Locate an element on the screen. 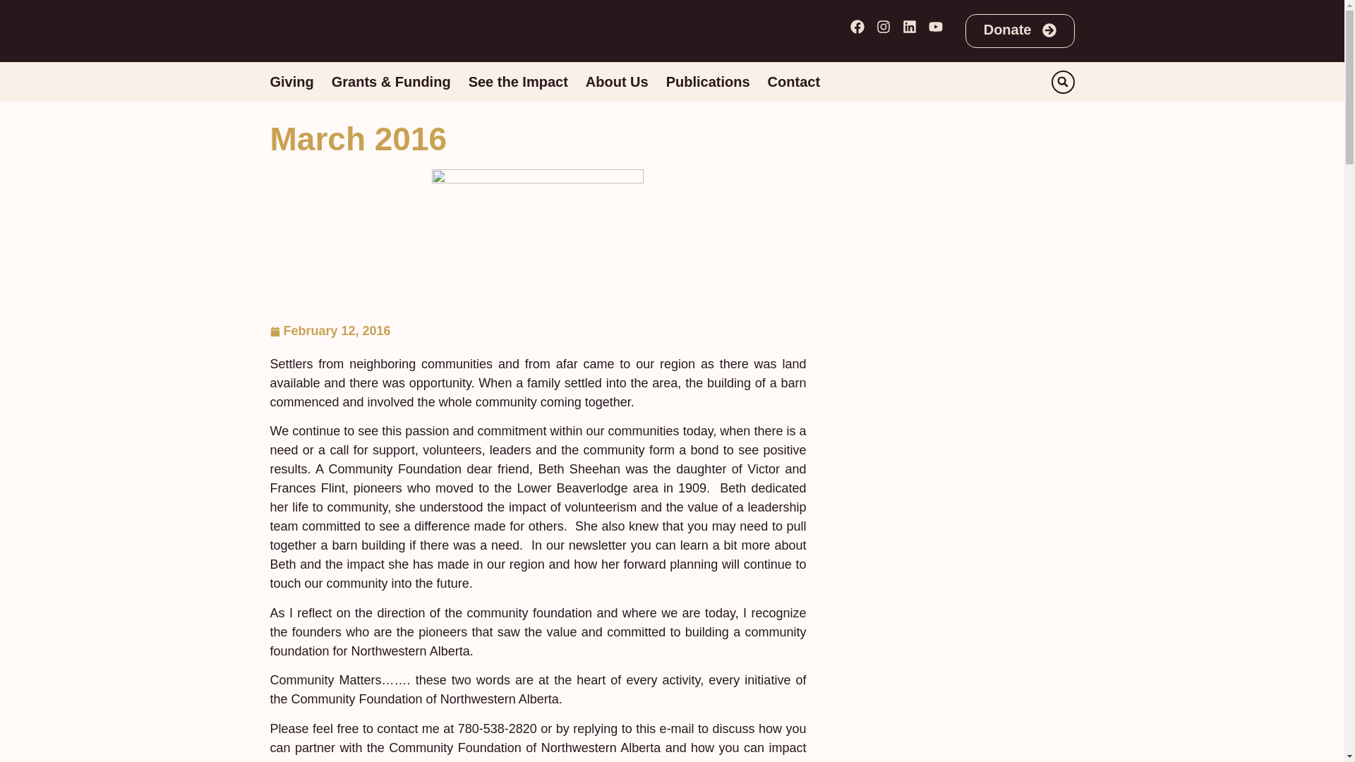  Donate is located at coordinates (1019, 31).